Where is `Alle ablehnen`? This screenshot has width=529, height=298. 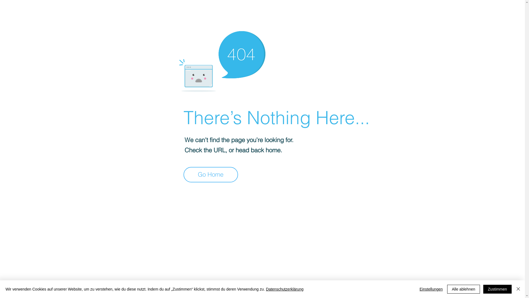 Alle ablehnen is located at coordinates (463, 289).